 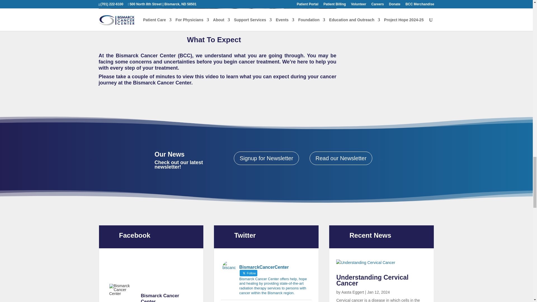 I want to click on Bismarck Cancer Center, so click(x=122, y=290).